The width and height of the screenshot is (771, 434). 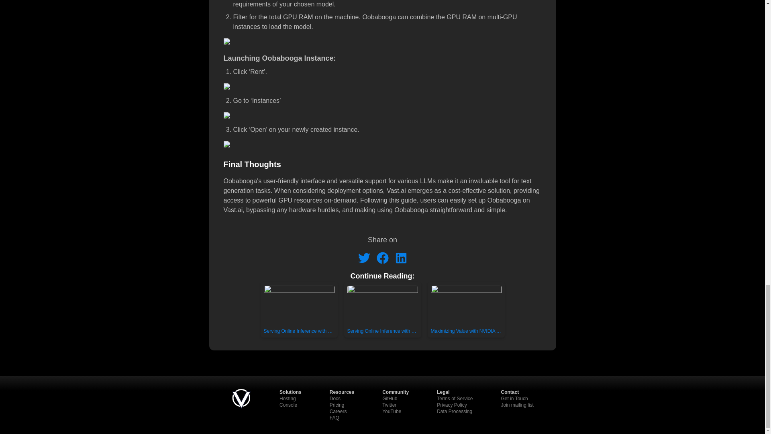 I want to click on Hosting, so click(x=288, y=399).